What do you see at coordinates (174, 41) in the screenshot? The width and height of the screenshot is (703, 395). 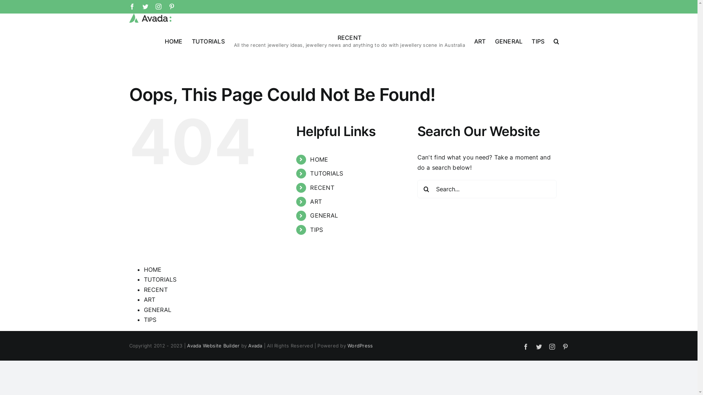 I see `HOME` at bounding box center [174, 41].